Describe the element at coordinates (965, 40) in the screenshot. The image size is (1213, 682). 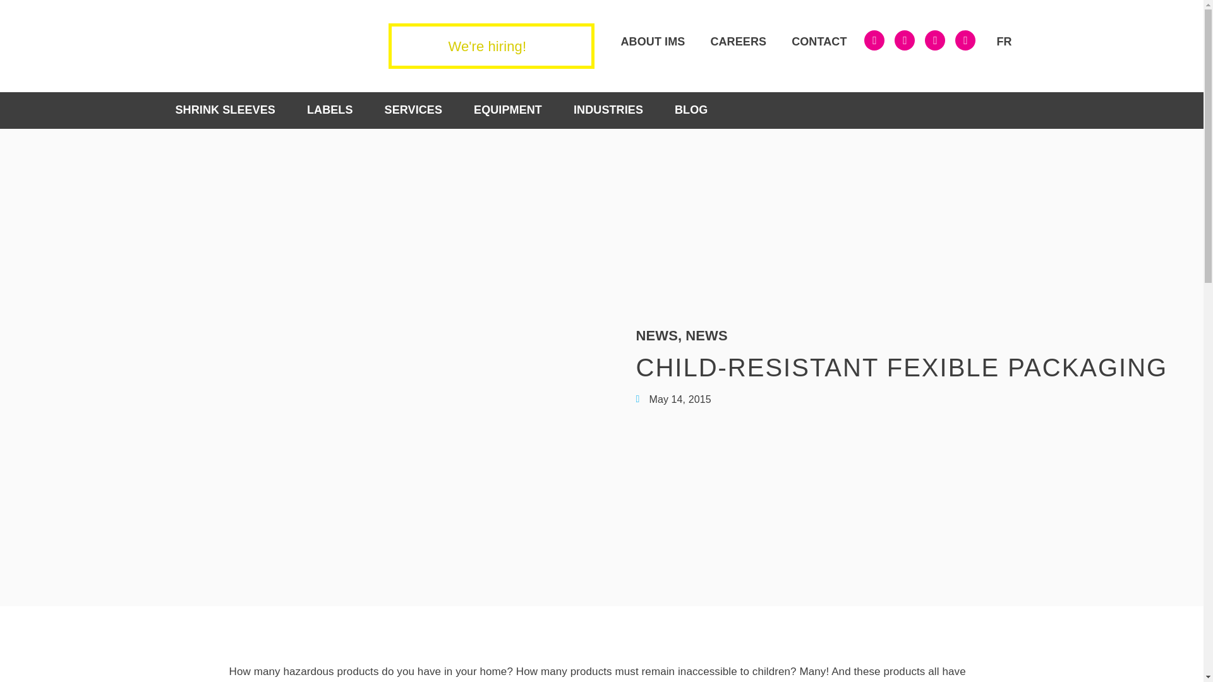
I see `Youtube` at that location.